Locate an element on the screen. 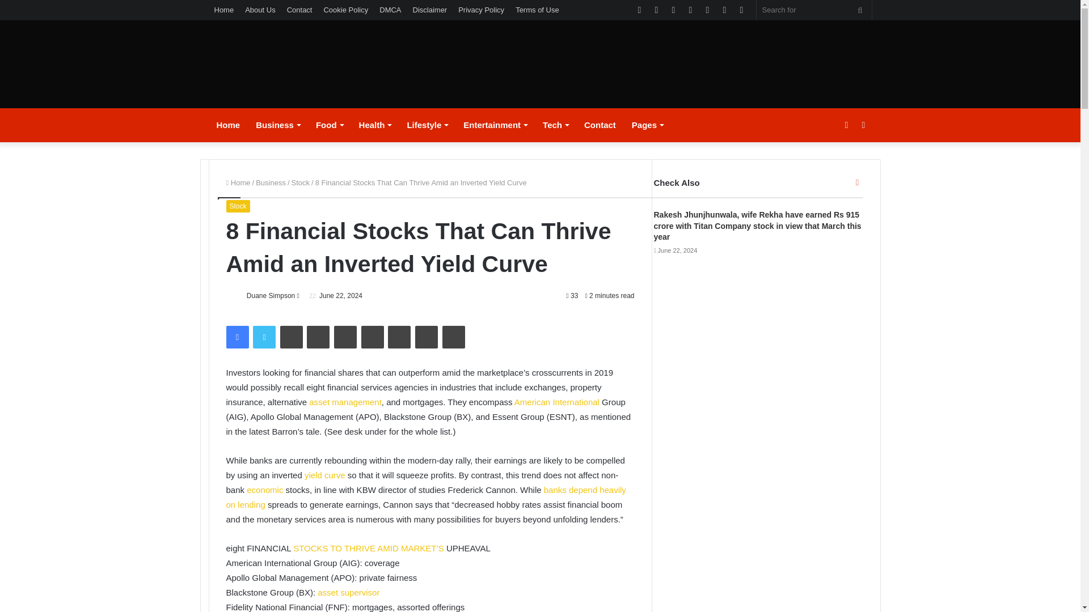  Pinterest is located at coordinates (345, 337).